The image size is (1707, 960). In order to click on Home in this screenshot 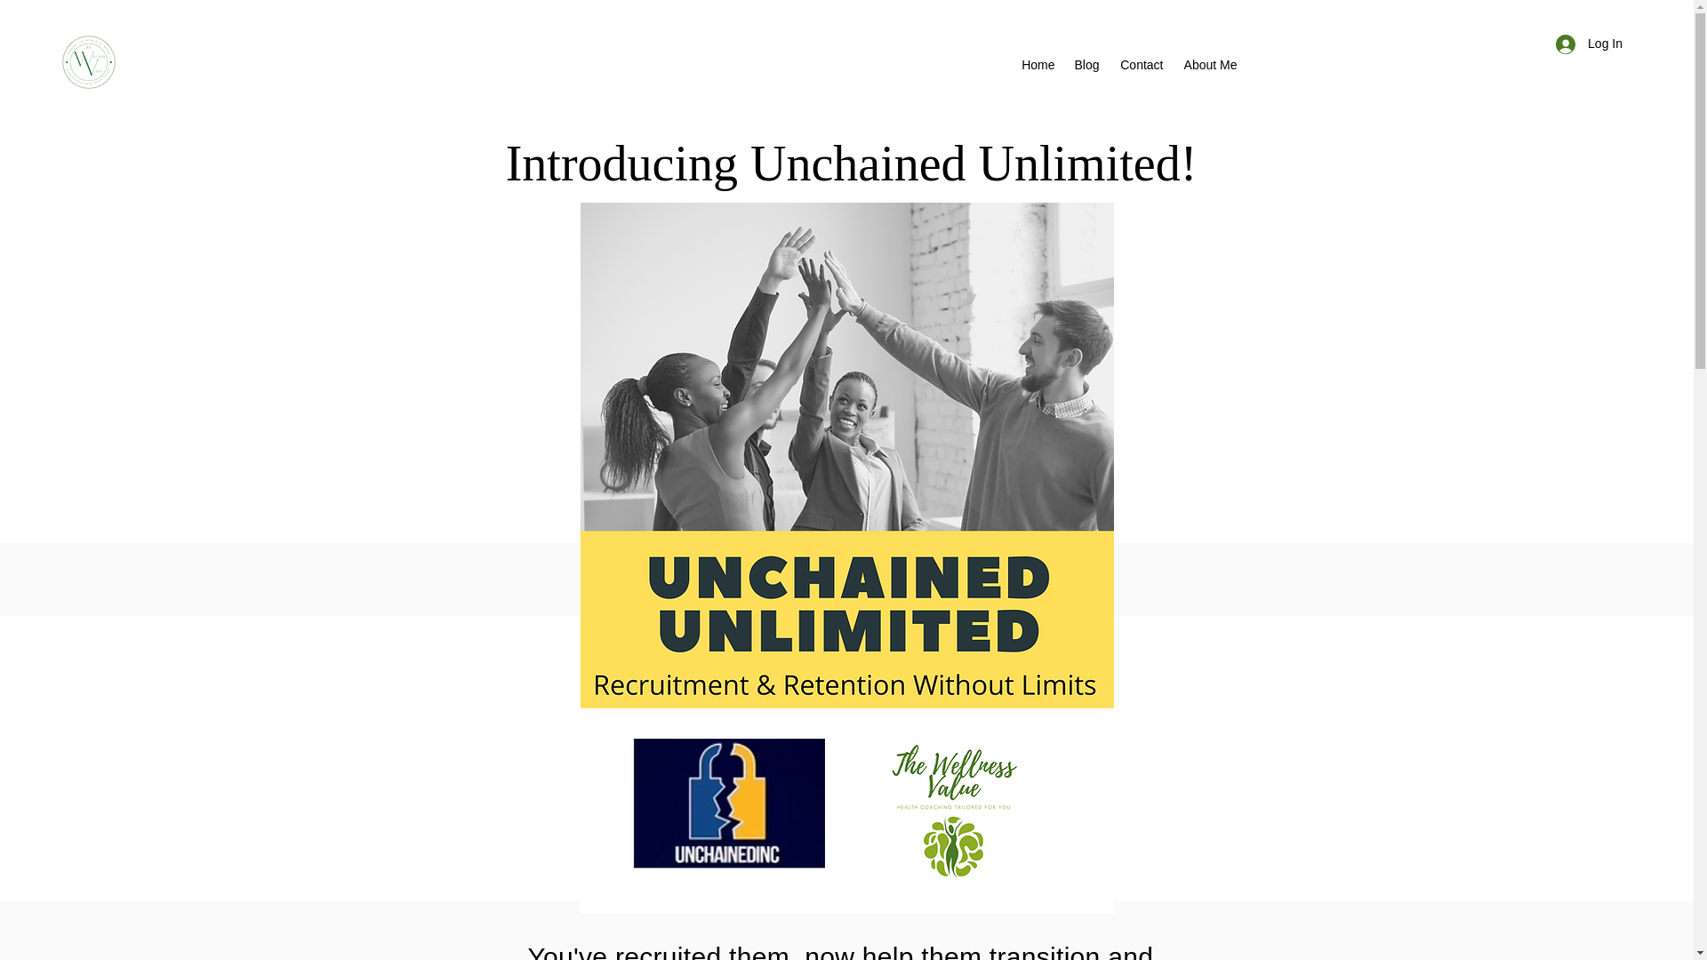, I will do `click(1038, 64)`.